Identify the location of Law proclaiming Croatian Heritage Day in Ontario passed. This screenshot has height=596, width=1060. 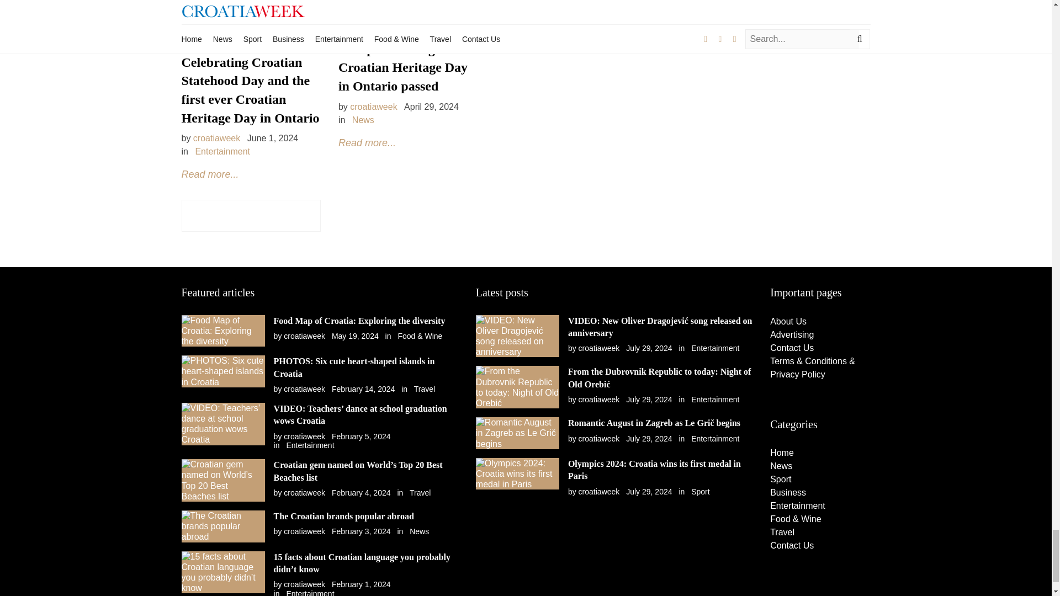
(402, 67).